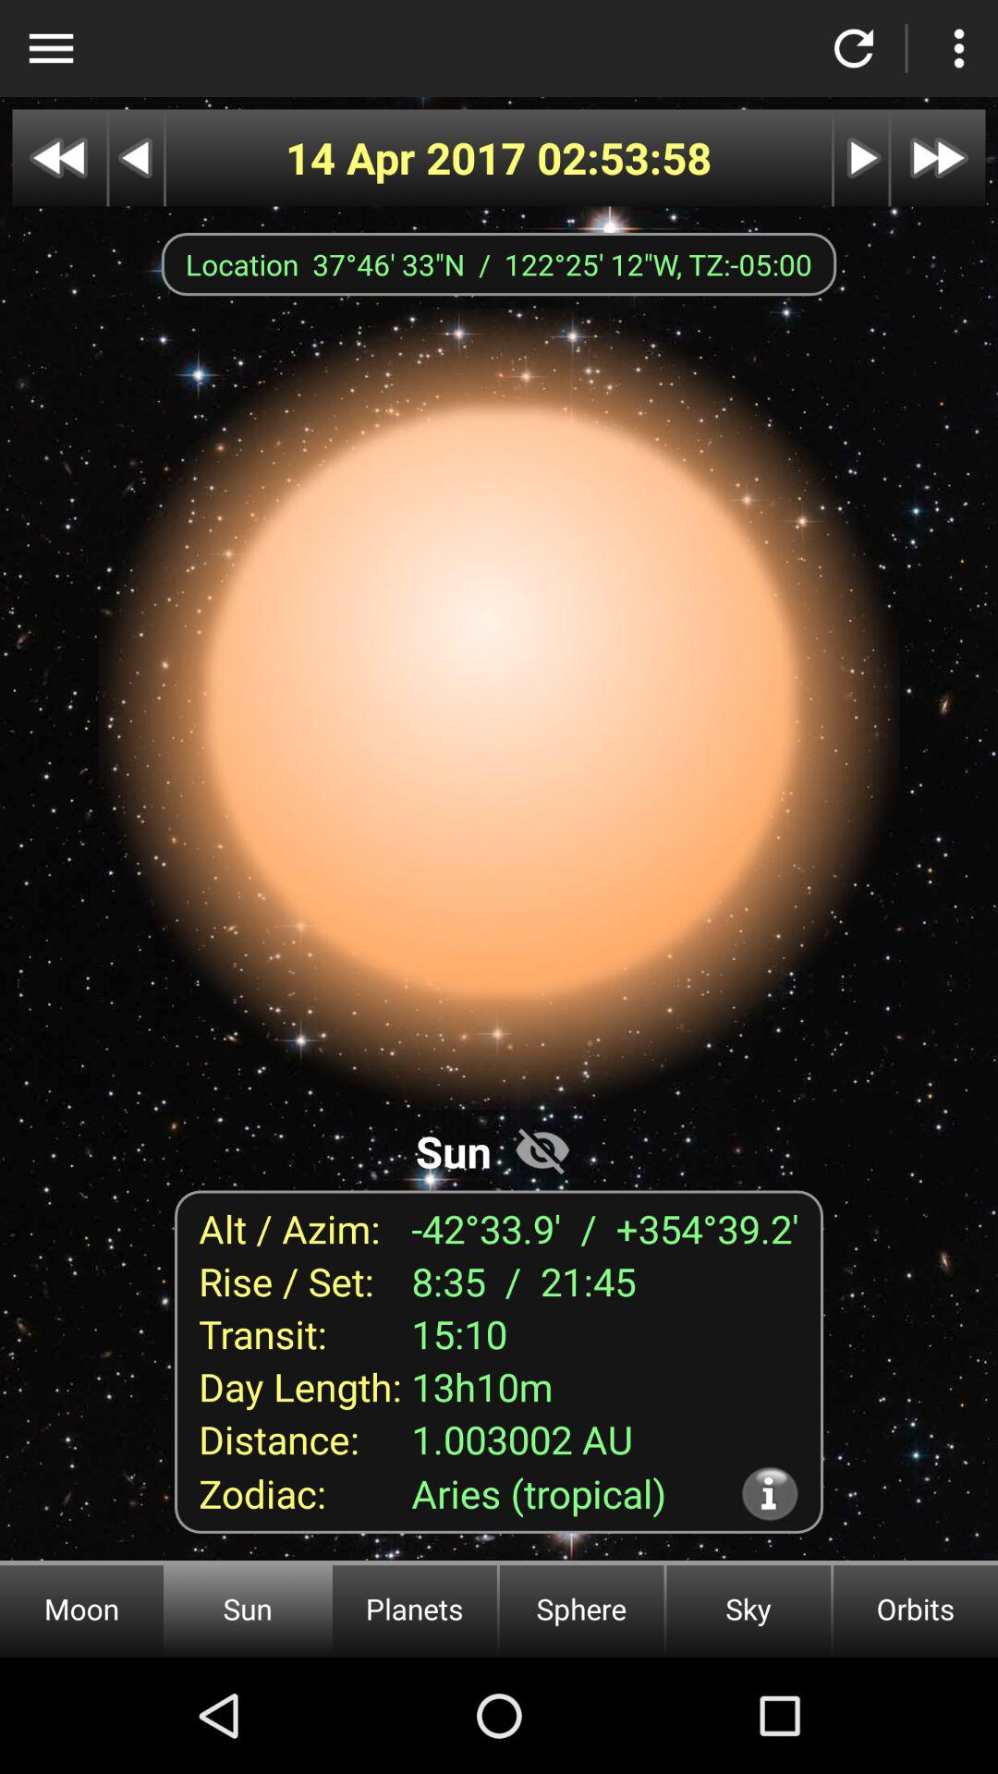 This screenshot has height=1774, width=998. Describe the element at coordinates (861, 157) in the screenshot. I see `next page` at that location.